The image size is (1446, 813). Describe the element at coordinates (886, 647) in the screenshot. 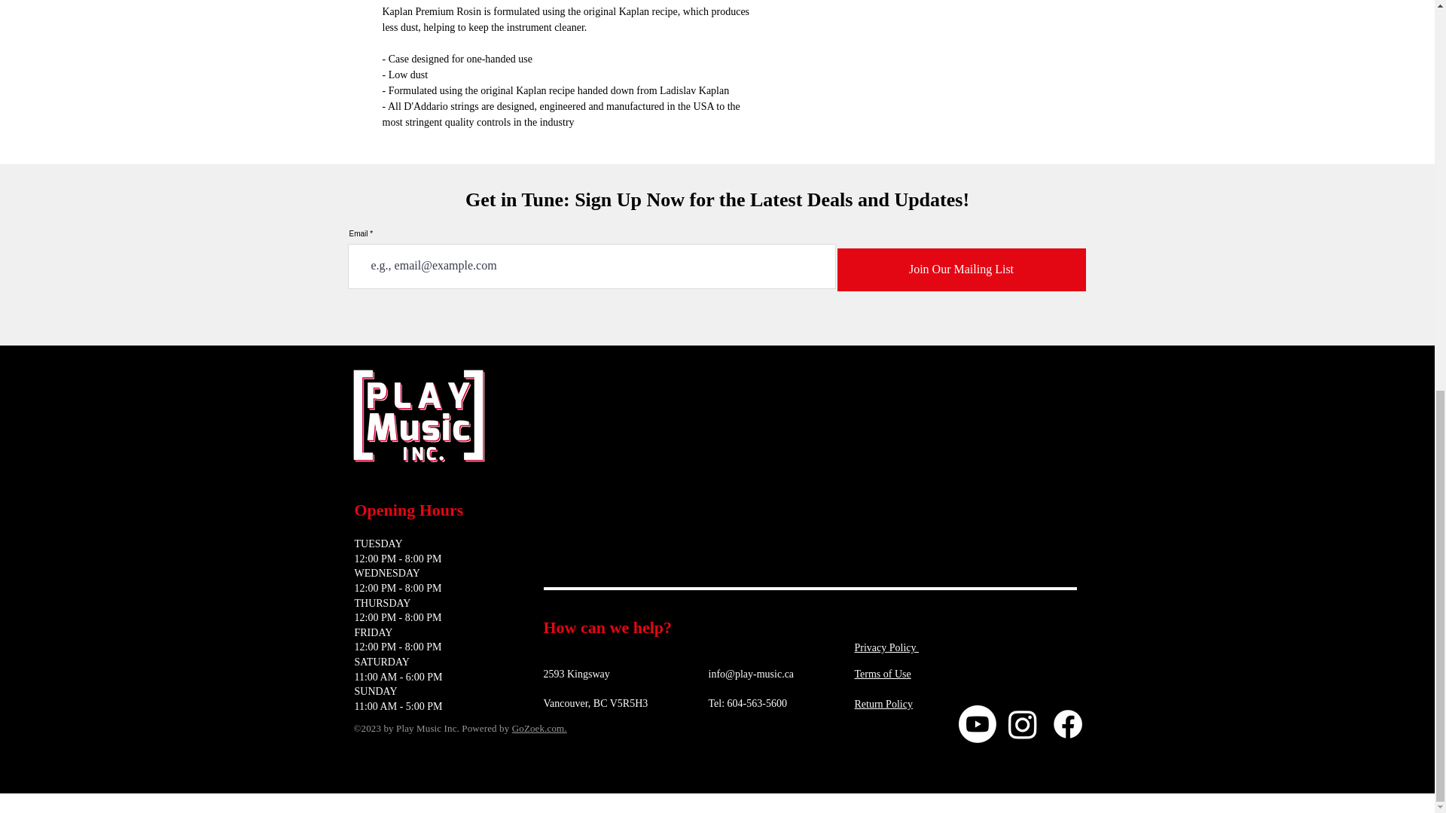

I see `Privacy Policy ` at that location.